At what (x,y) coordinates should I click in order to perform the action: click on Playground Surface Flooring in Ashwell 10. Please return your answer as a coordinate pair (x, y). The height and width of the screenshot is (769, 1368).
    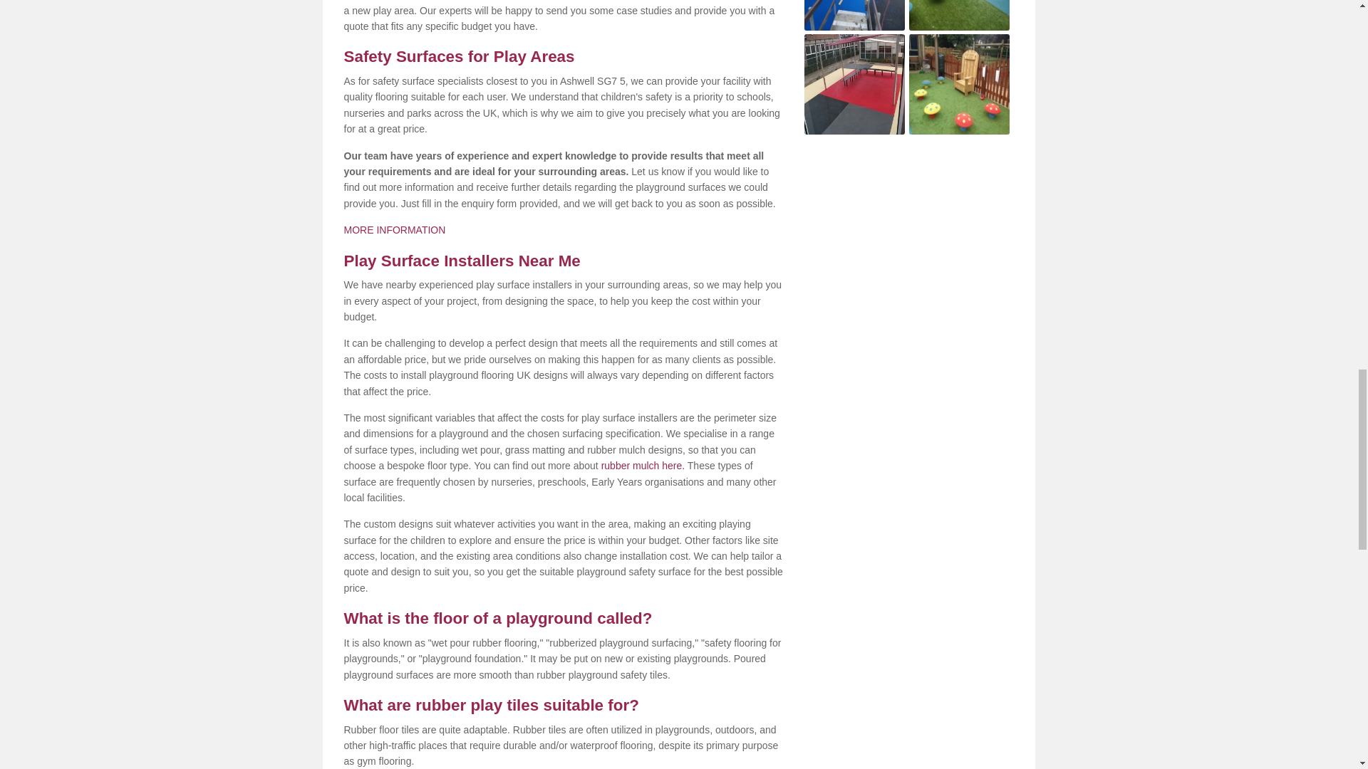
    Looking at the image, I should click on (959, 16).